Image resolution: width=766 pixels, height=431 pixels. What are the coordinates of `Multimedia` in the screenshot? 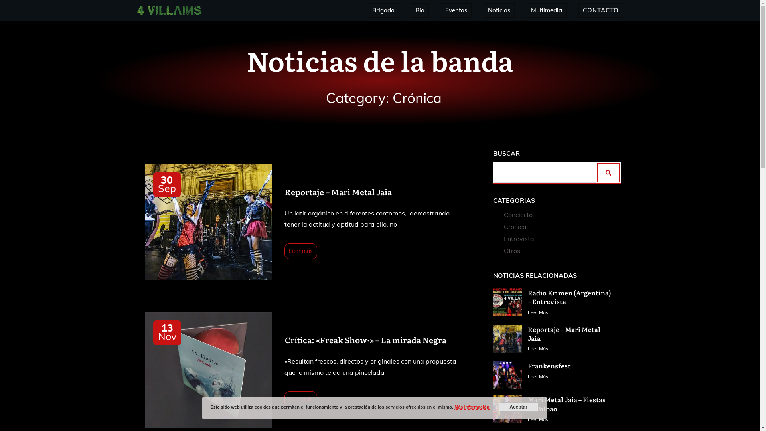 It's located at (546, 10).